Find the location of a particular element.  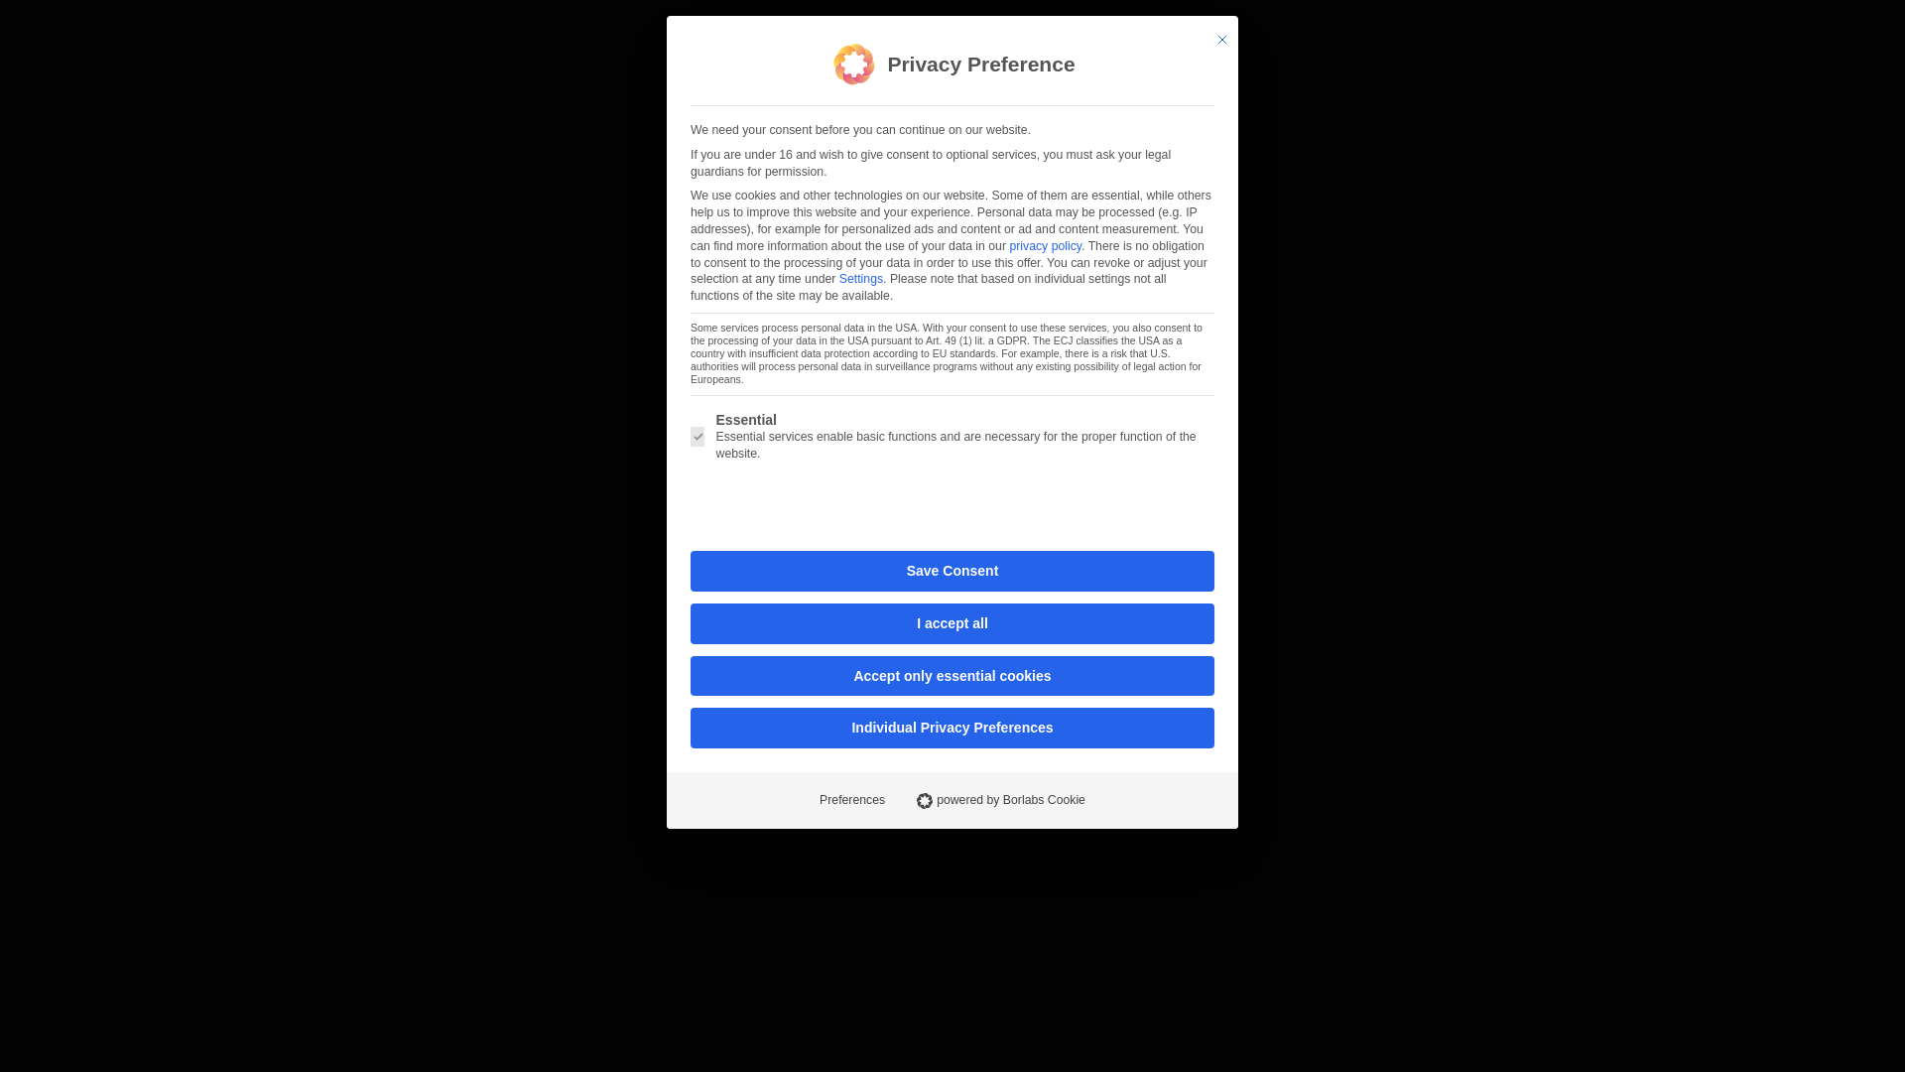

Settings is located at coordinates (861, 279).